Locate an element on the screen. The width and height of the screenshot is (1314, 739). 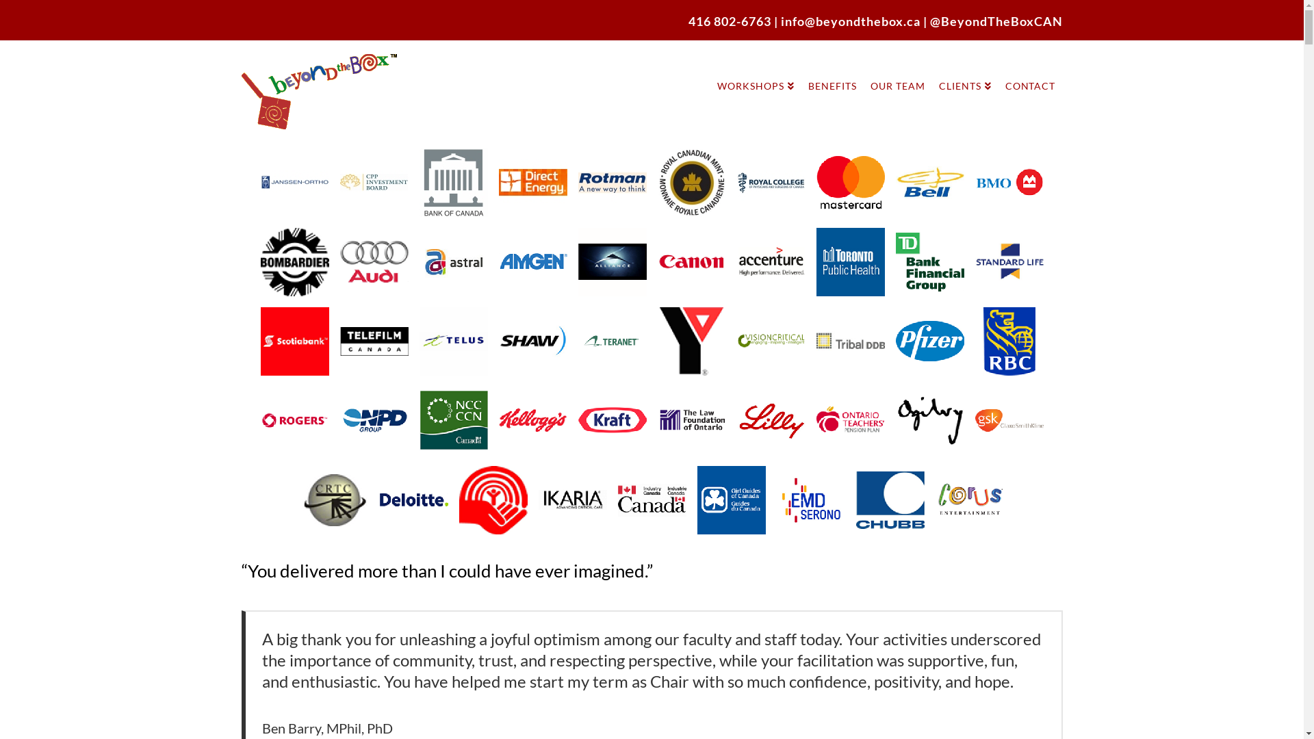
OUR TEAM is located at coordinates (898, 71).